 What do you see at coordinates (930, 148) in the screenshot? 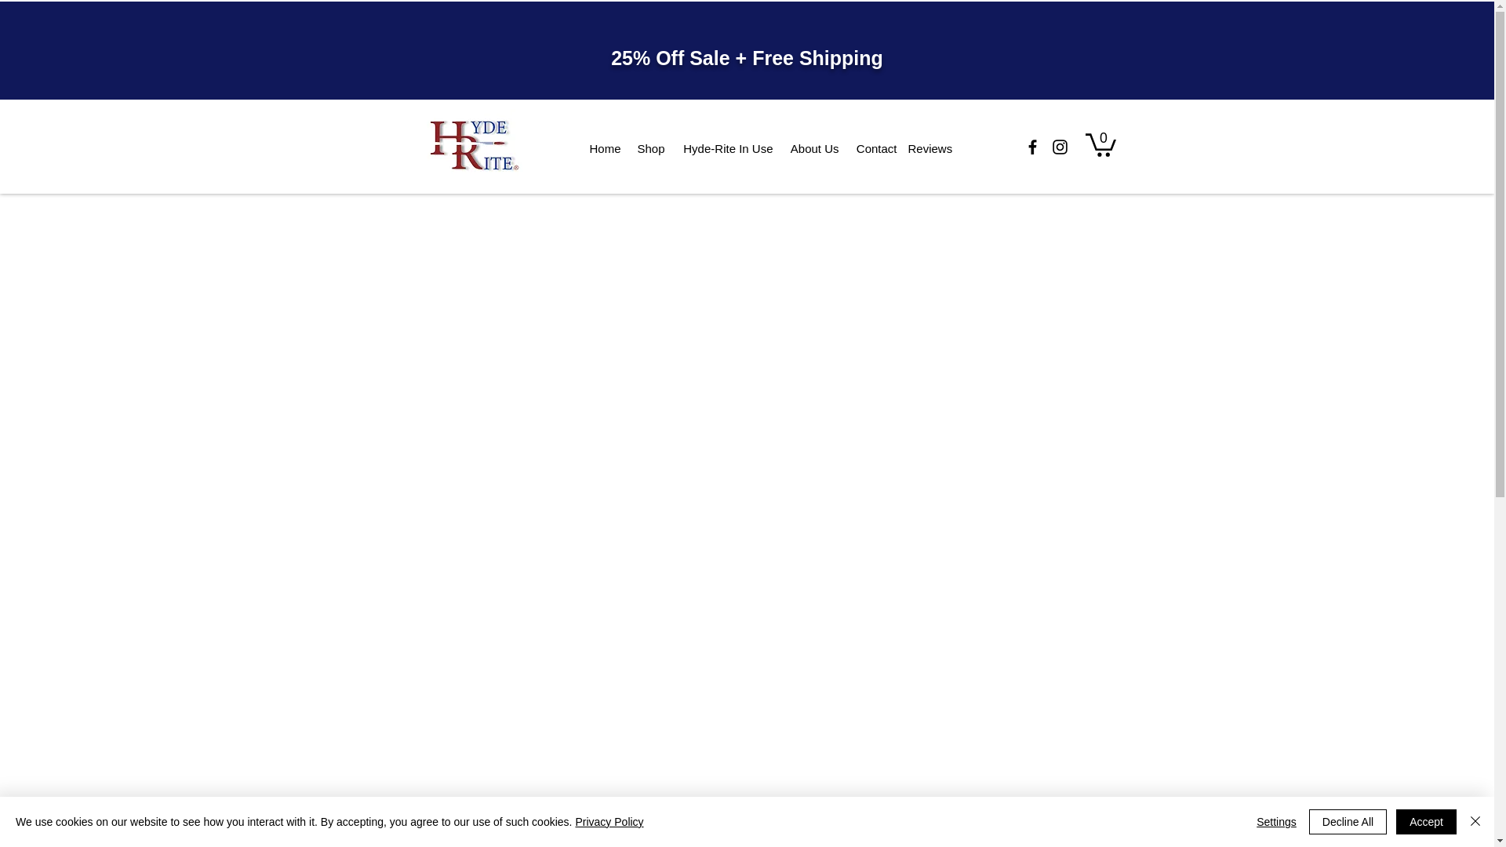
I see `Reviews` at bounding box center [930, 148].